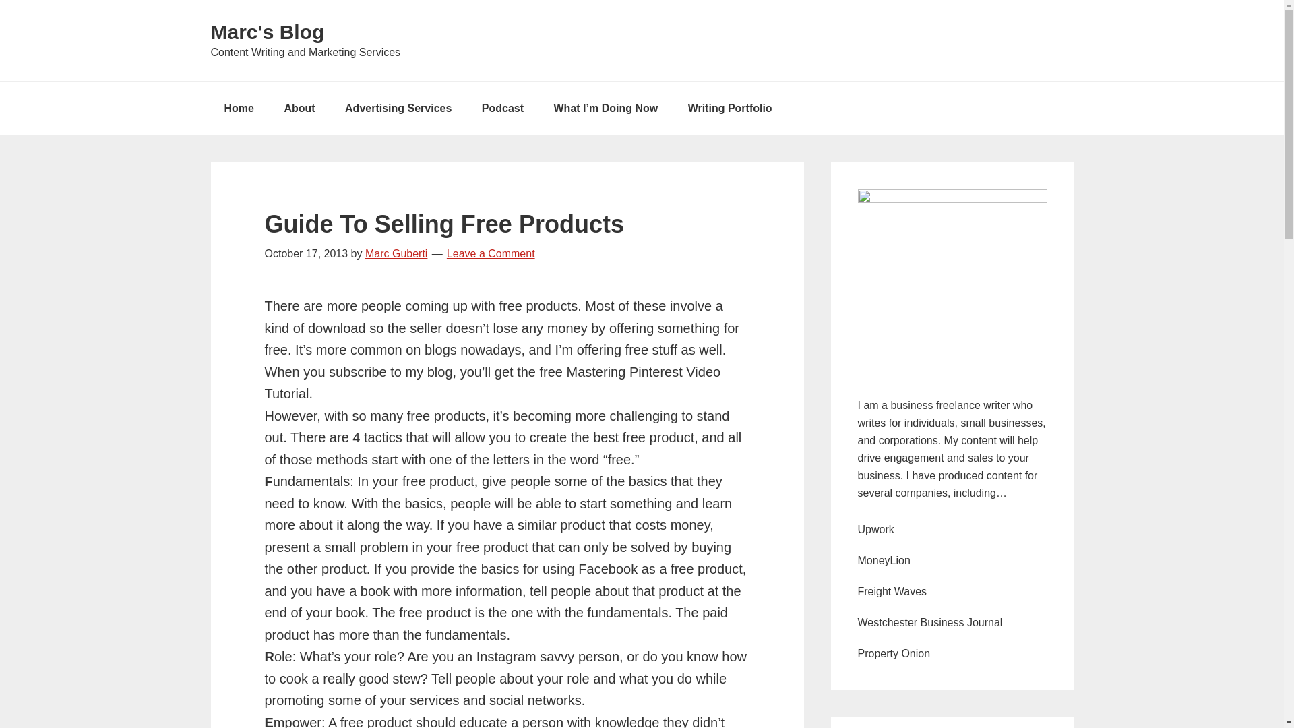  I want to click on Leave a Comment, so click(491, 253).